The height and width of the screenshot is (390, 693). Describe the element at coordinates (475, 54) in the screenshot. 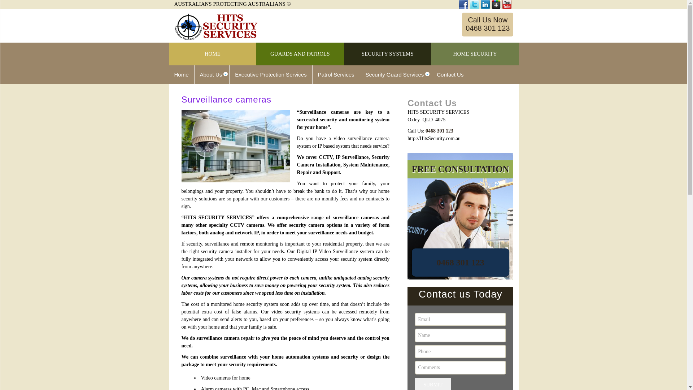

I see `HOME SECURITY` at that location.